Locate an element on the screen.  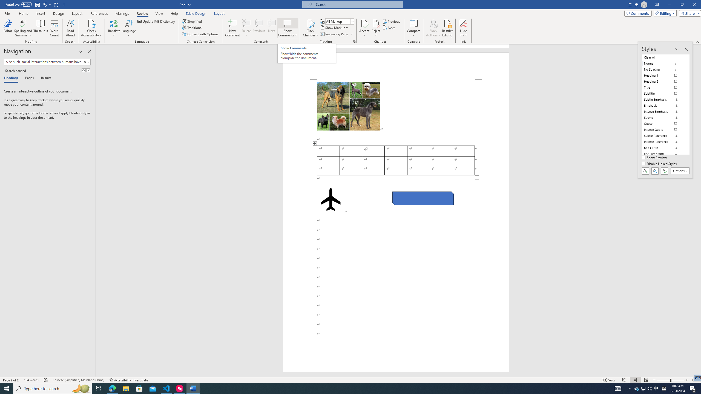
Block Authors is located at coordinates (433, 23).